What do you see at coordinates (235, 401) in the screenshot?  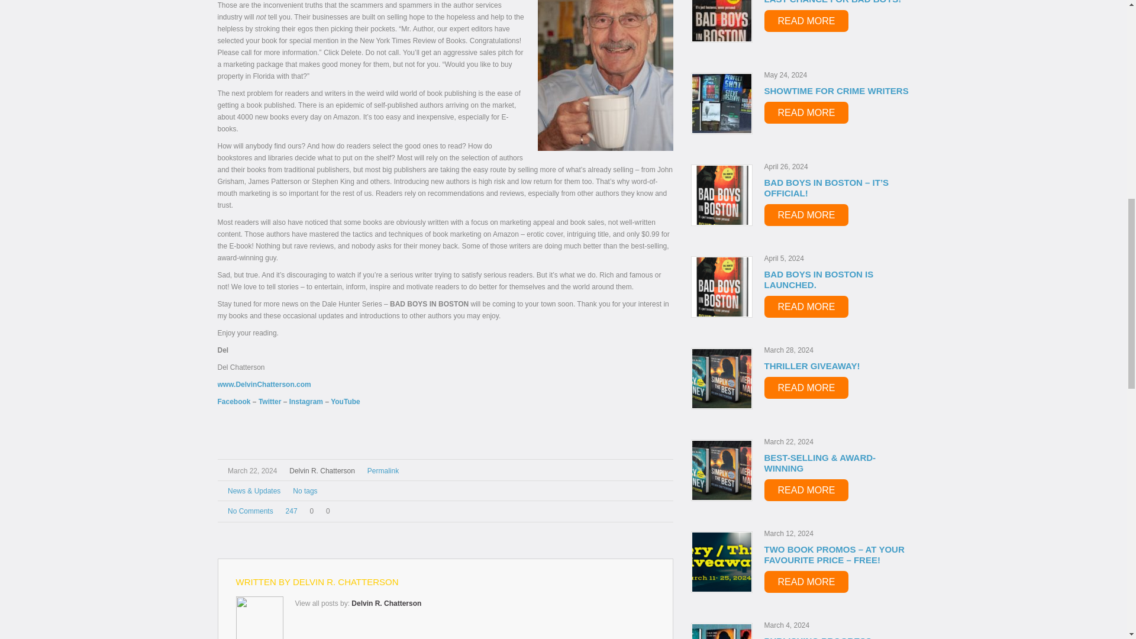 I see `Facebook ` at bounding box center [235, 401].